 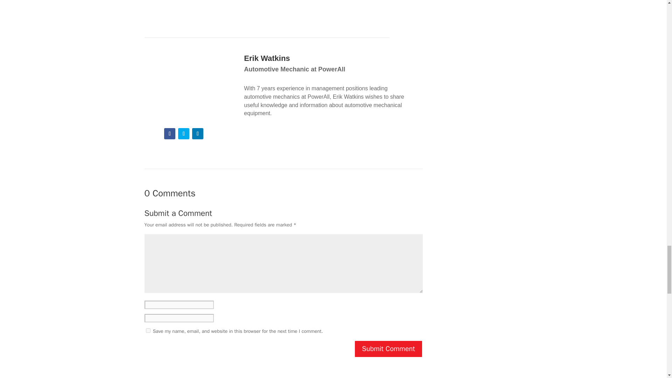 What do you see at coordinates (267, 58) in the screenshot?
I see `Erik Watkins` at bounding box center [267, 58].